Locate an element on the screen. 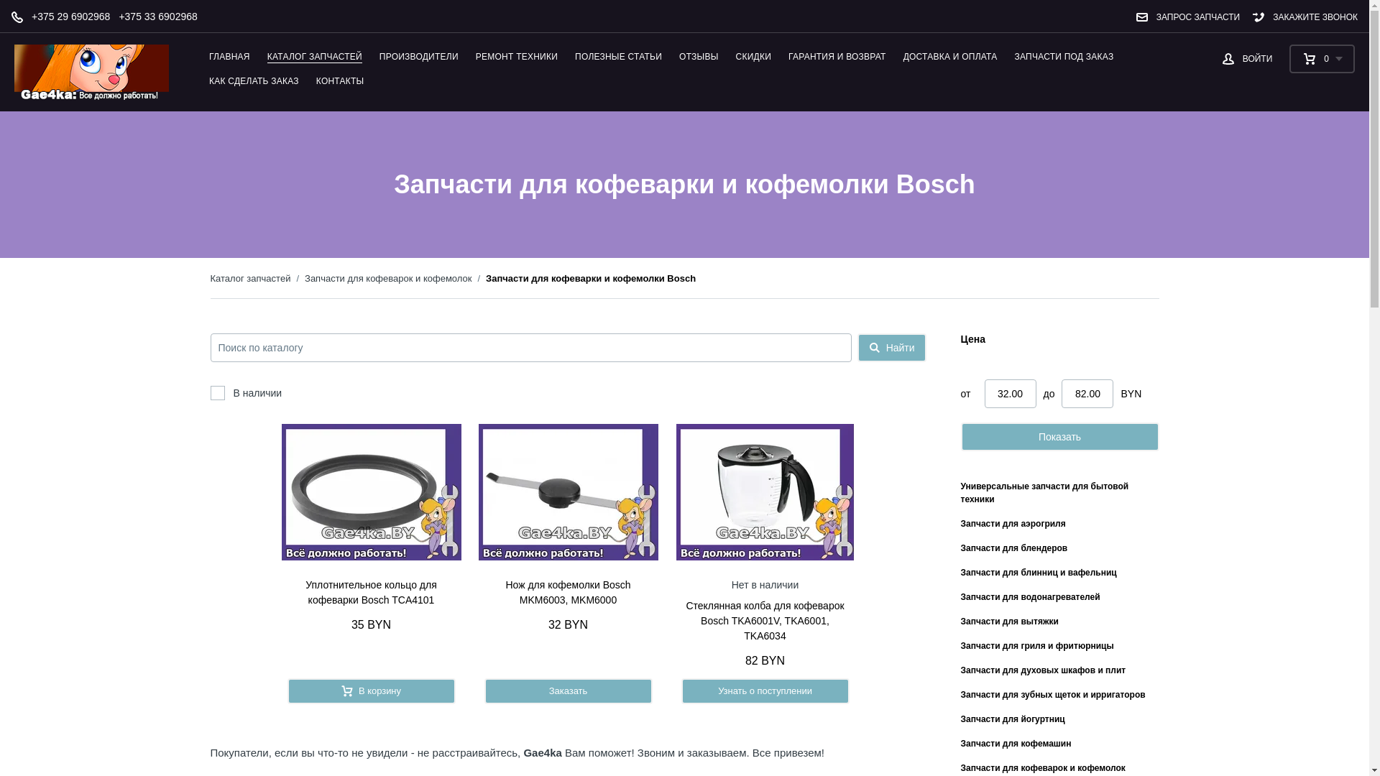 This screenshot has height=776, width=1380. +375 29 6902968 is located at coordinates (66, 17).